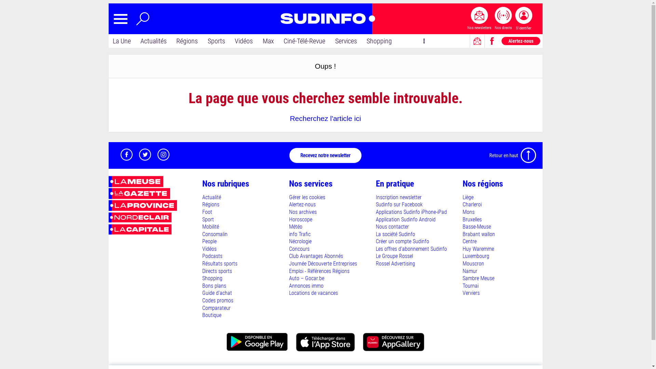  What do you see at coordinates (470, 271) in the screenshot?
I see `Namur` at bounding box center [470, 271].